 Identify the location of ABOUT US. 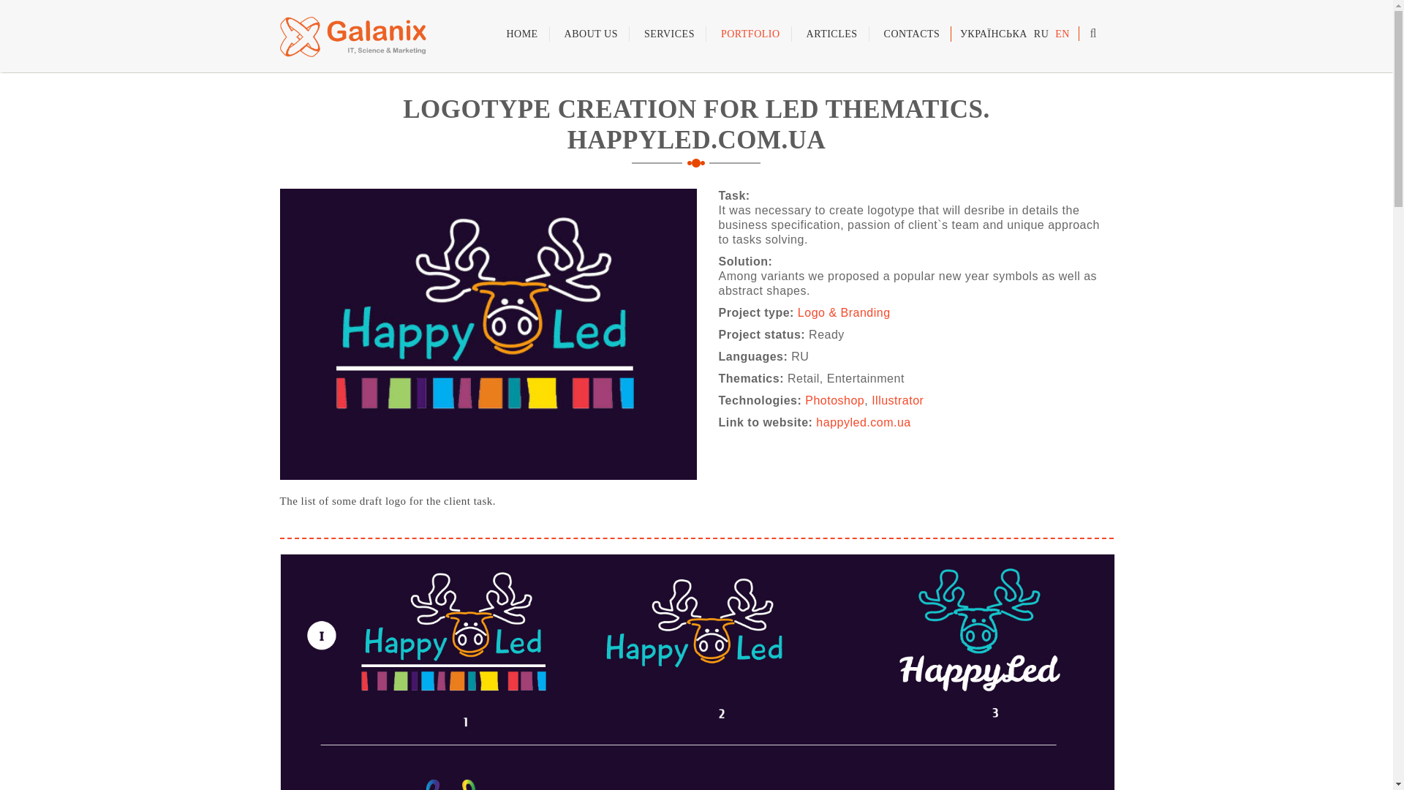
(591, 34).